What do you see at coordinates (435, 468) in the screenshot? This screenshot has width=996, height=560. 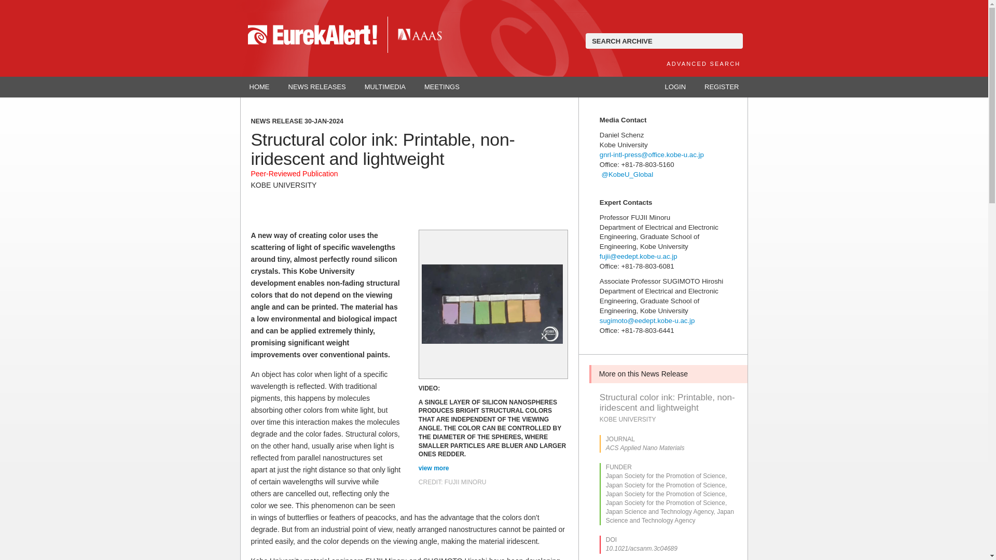 I see `view more ` at bounding box center [435, 468].